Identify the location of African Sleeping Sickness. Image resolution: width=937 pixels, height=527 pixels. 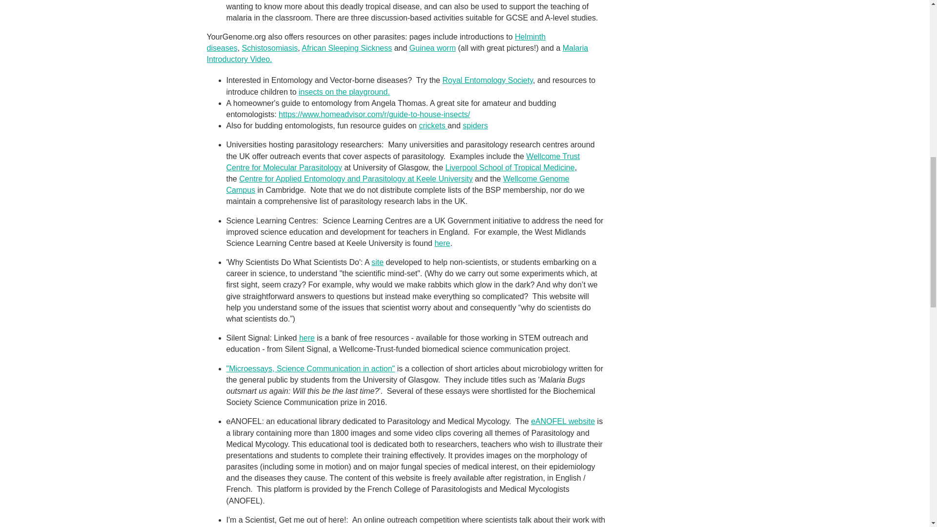
(346, 48).